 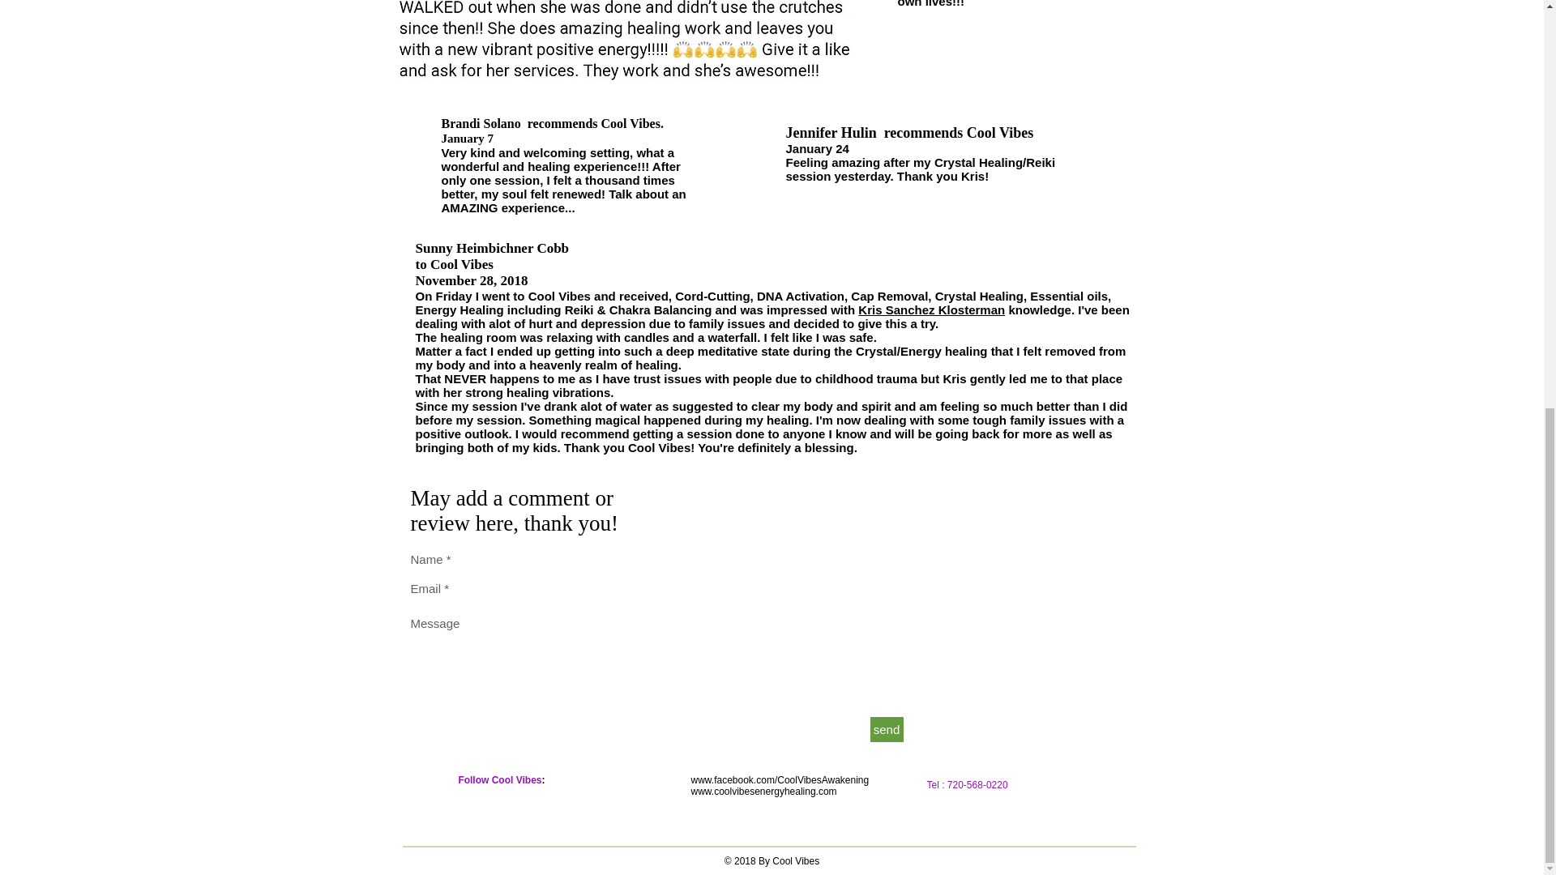 I want to click on Kris Sanchez Klosterman, so click(x=932, y=309).